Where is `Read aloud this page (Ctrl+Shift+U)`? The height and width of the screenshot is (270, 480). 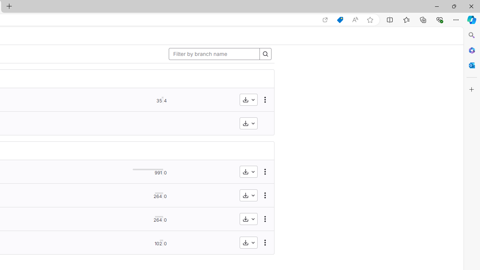 Read aloud this page (Ctrl+Shift+U) is located at coordinates (355, 20).